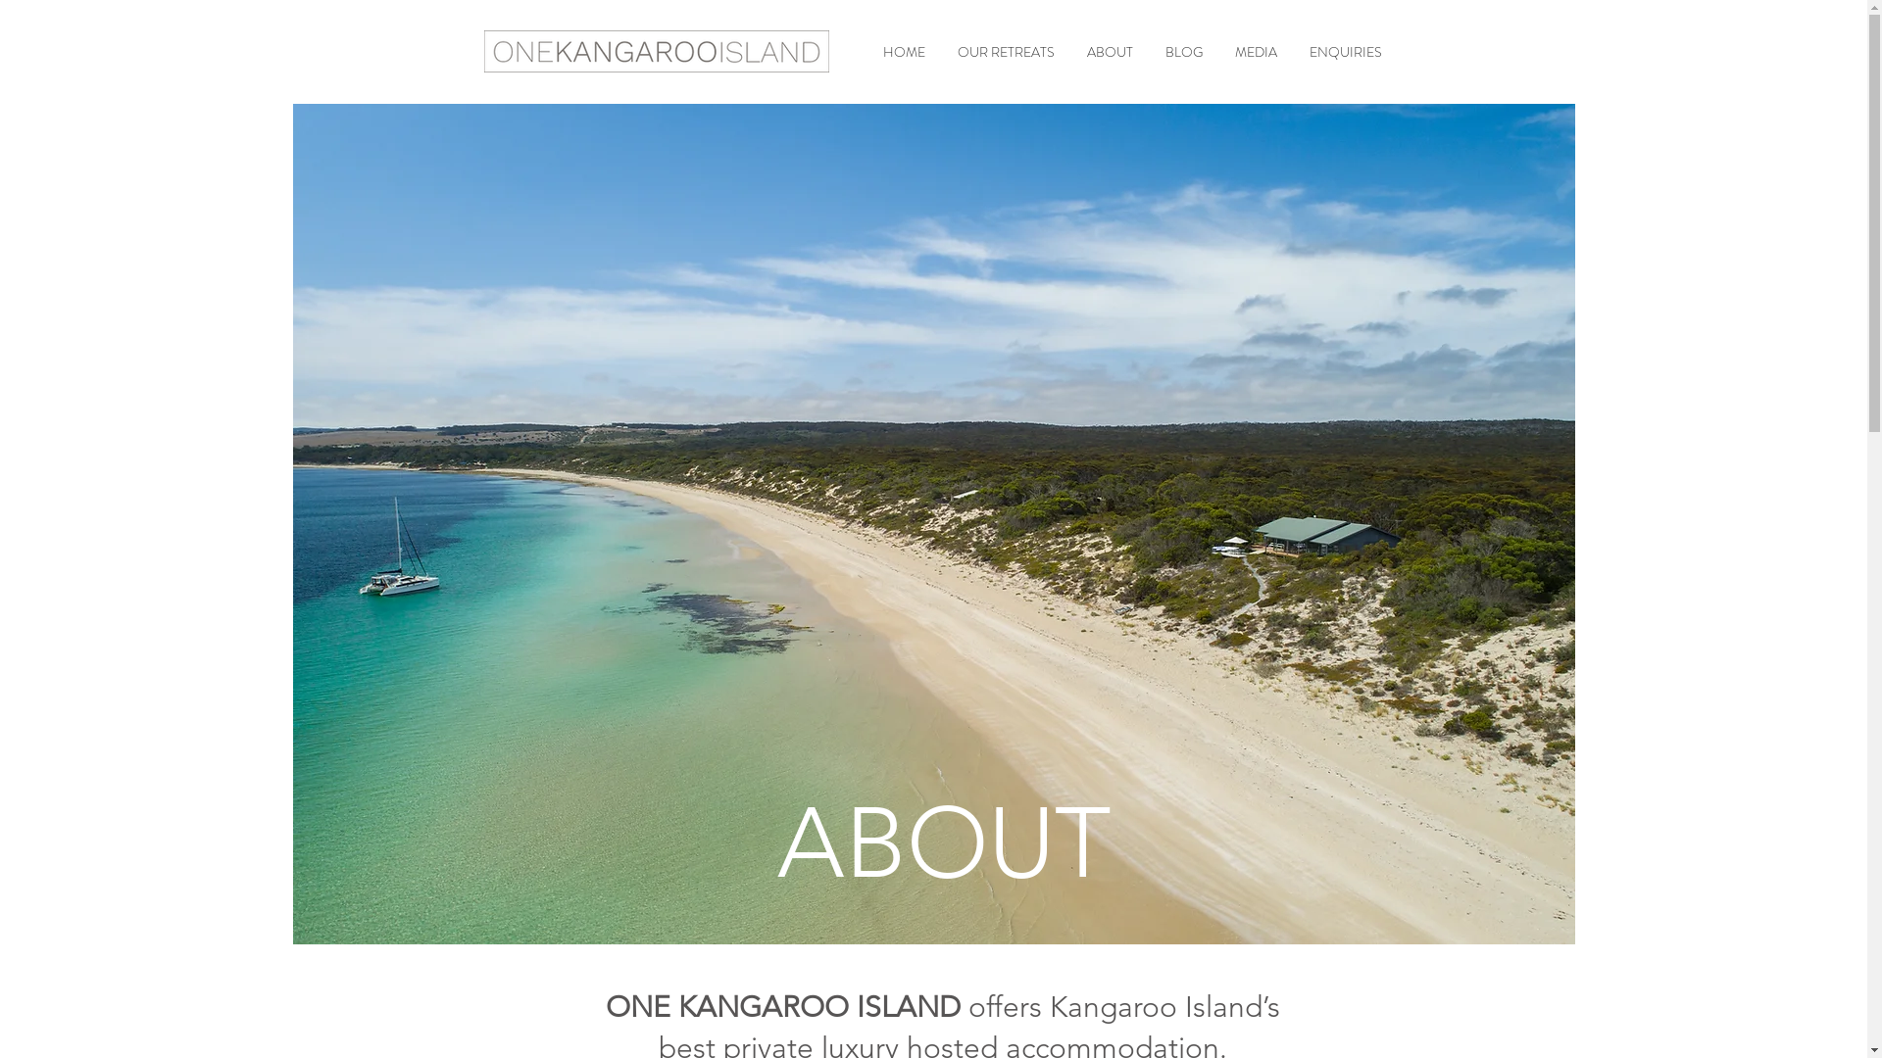  I want to click on MEDIA, so click(1257, 52).